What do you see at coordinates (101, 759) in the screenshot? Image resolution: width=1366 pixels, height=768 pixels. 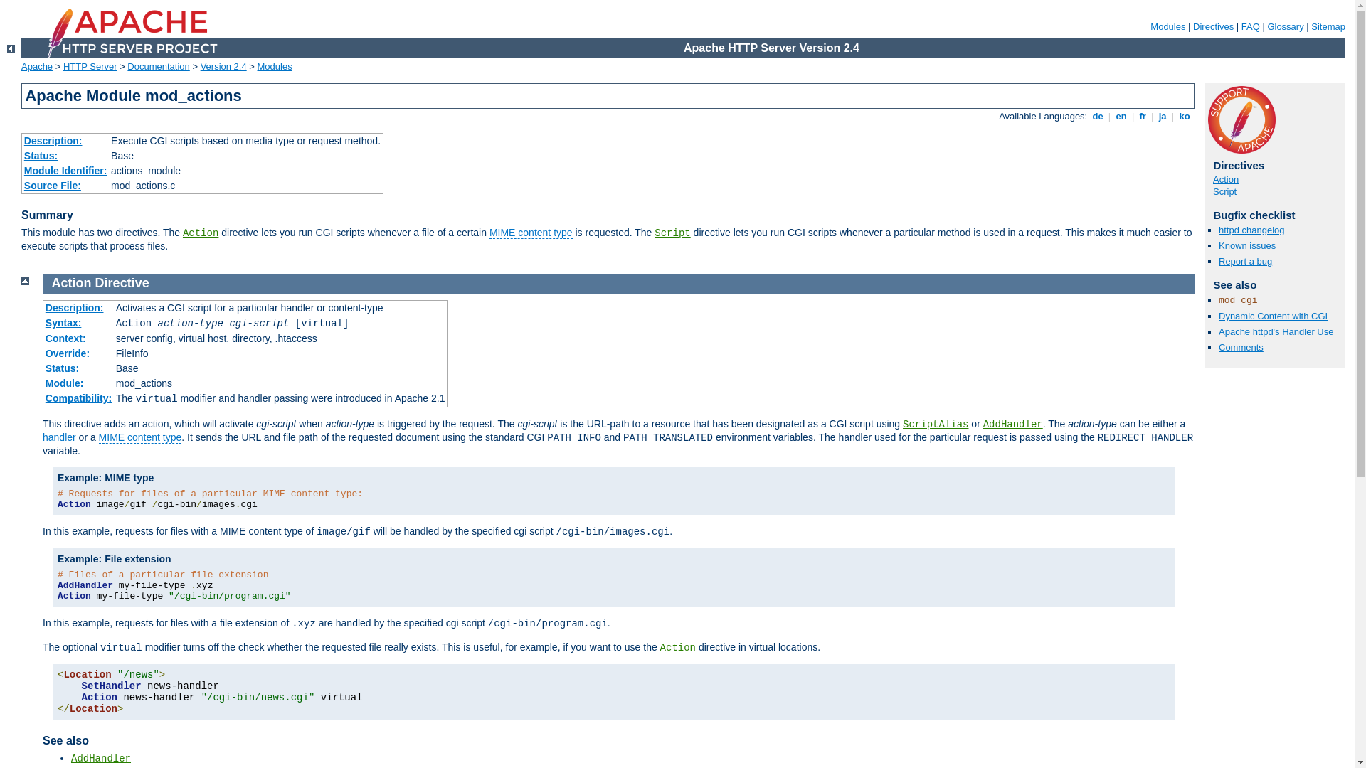 I see `AddHandler` at bounding box center [101, 759].